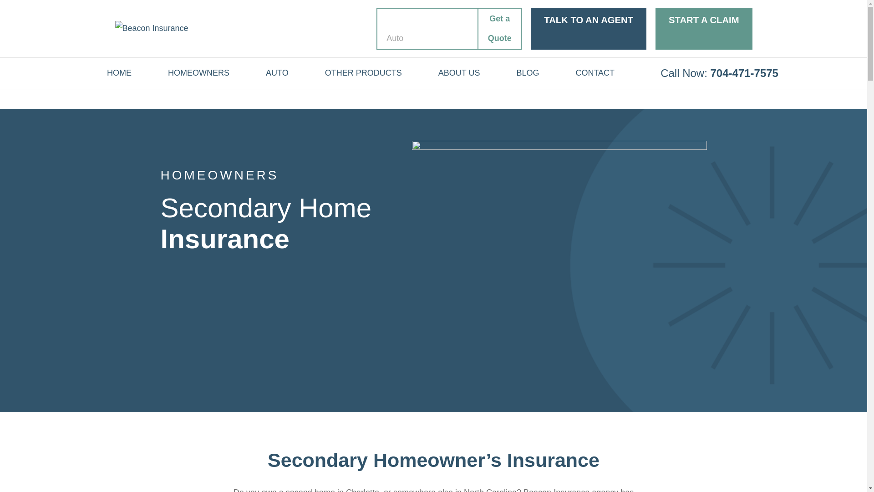 This screenshot has width=874, height=492. Describe the element at coordinates (499, 28) in the screenshot. I see `Get a Quote` at that location.